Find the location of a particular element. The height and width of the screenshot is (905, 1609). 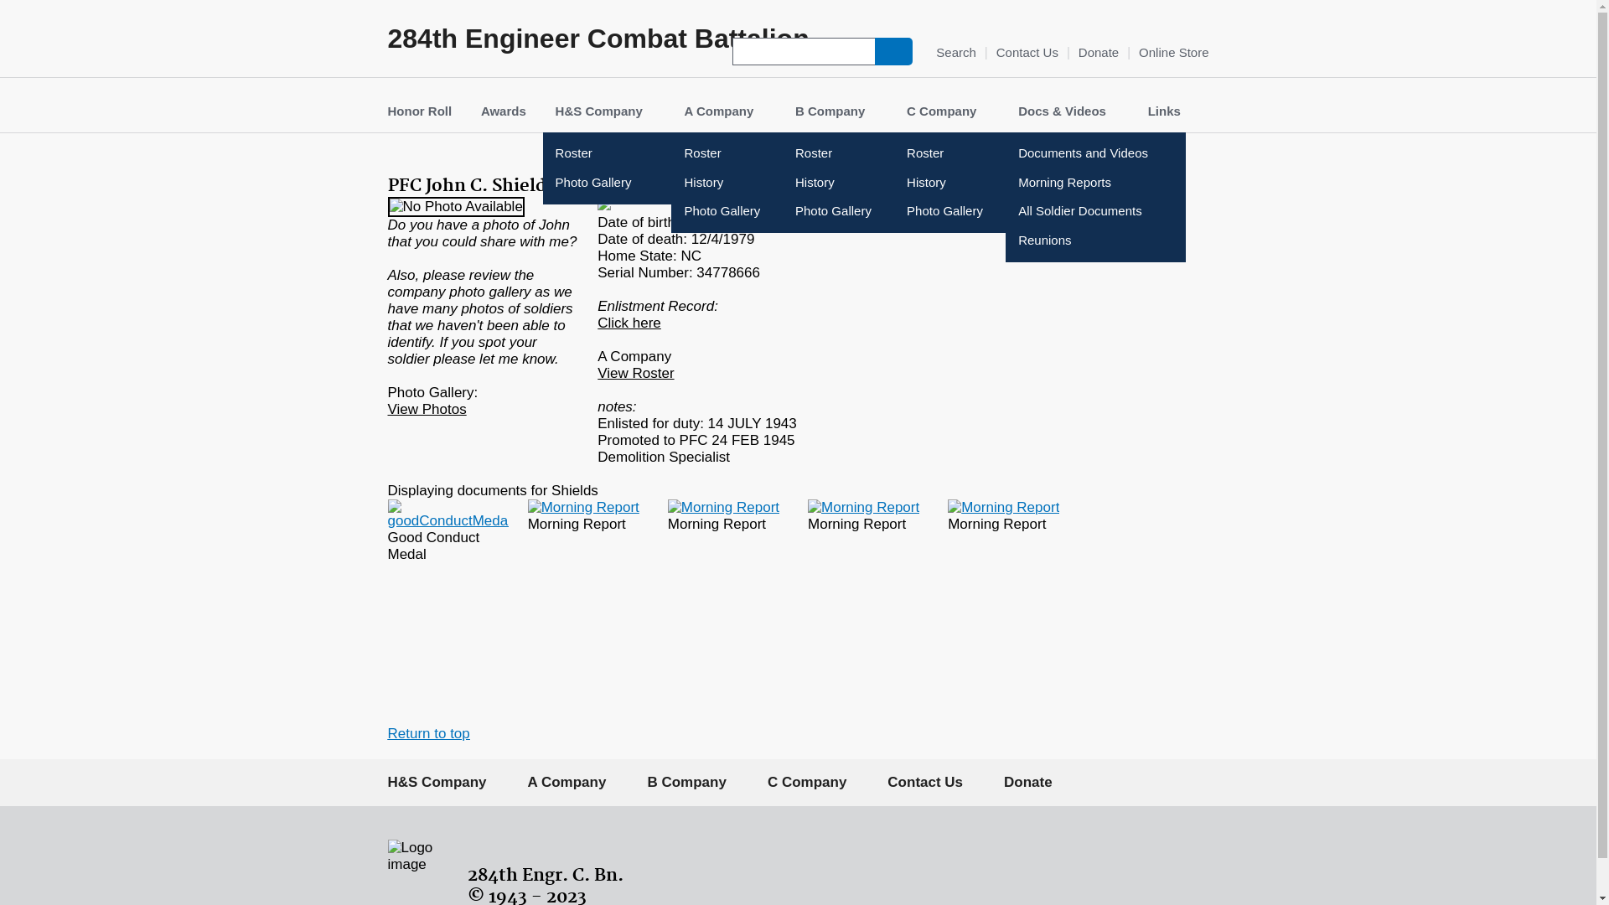

Good Conduct Medal is located at coordinates (448, 521).